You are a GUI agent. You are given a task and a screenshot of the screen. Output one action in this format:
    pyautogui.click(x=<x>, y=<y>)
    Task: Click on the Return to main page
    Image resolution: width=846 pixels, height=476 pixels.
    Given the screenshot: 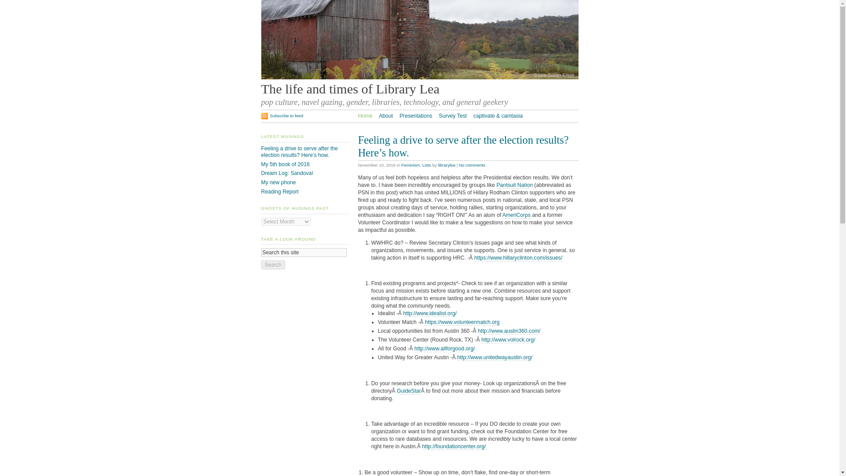 What is the action you would take?
    pyautogui.click(x=419, y=77)
    